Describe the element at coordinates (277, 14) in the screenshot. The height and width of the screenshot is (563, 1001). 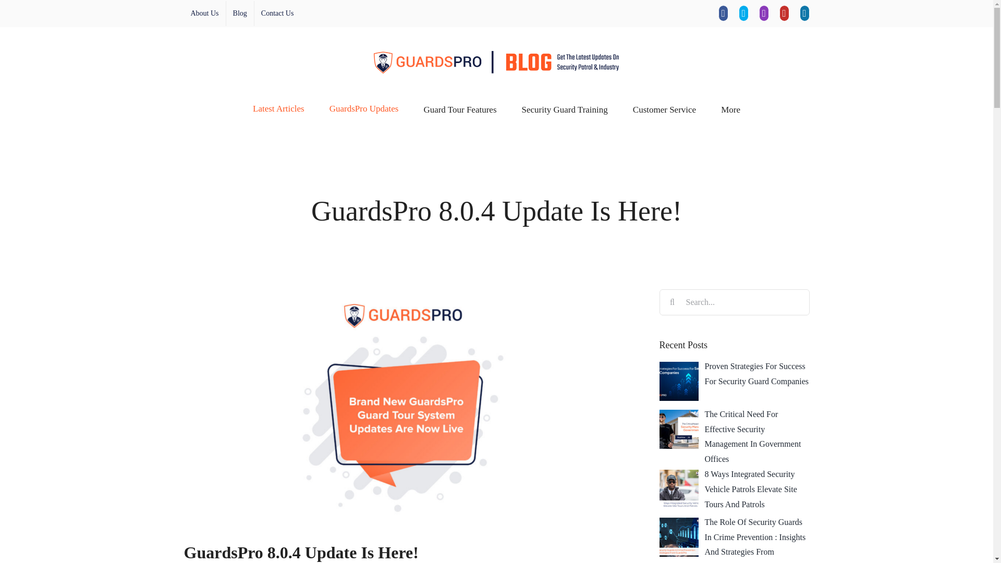
I see `Contact Us` at that location.